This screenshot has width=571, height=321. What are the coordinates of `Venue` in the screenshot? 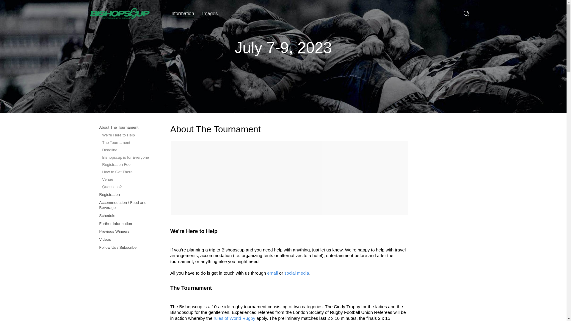 It's located at (126, 180).